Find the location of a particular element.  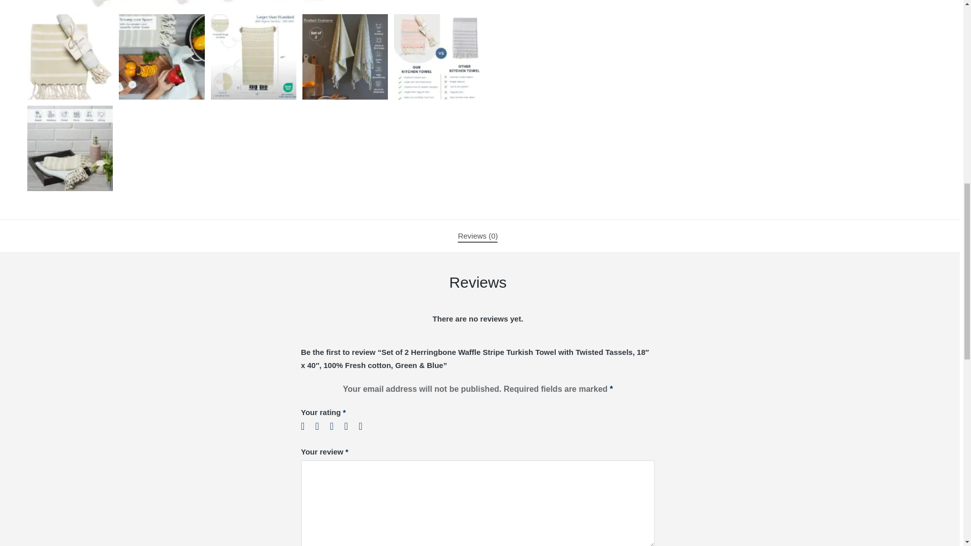

5 is located at coordinates (364, 426).